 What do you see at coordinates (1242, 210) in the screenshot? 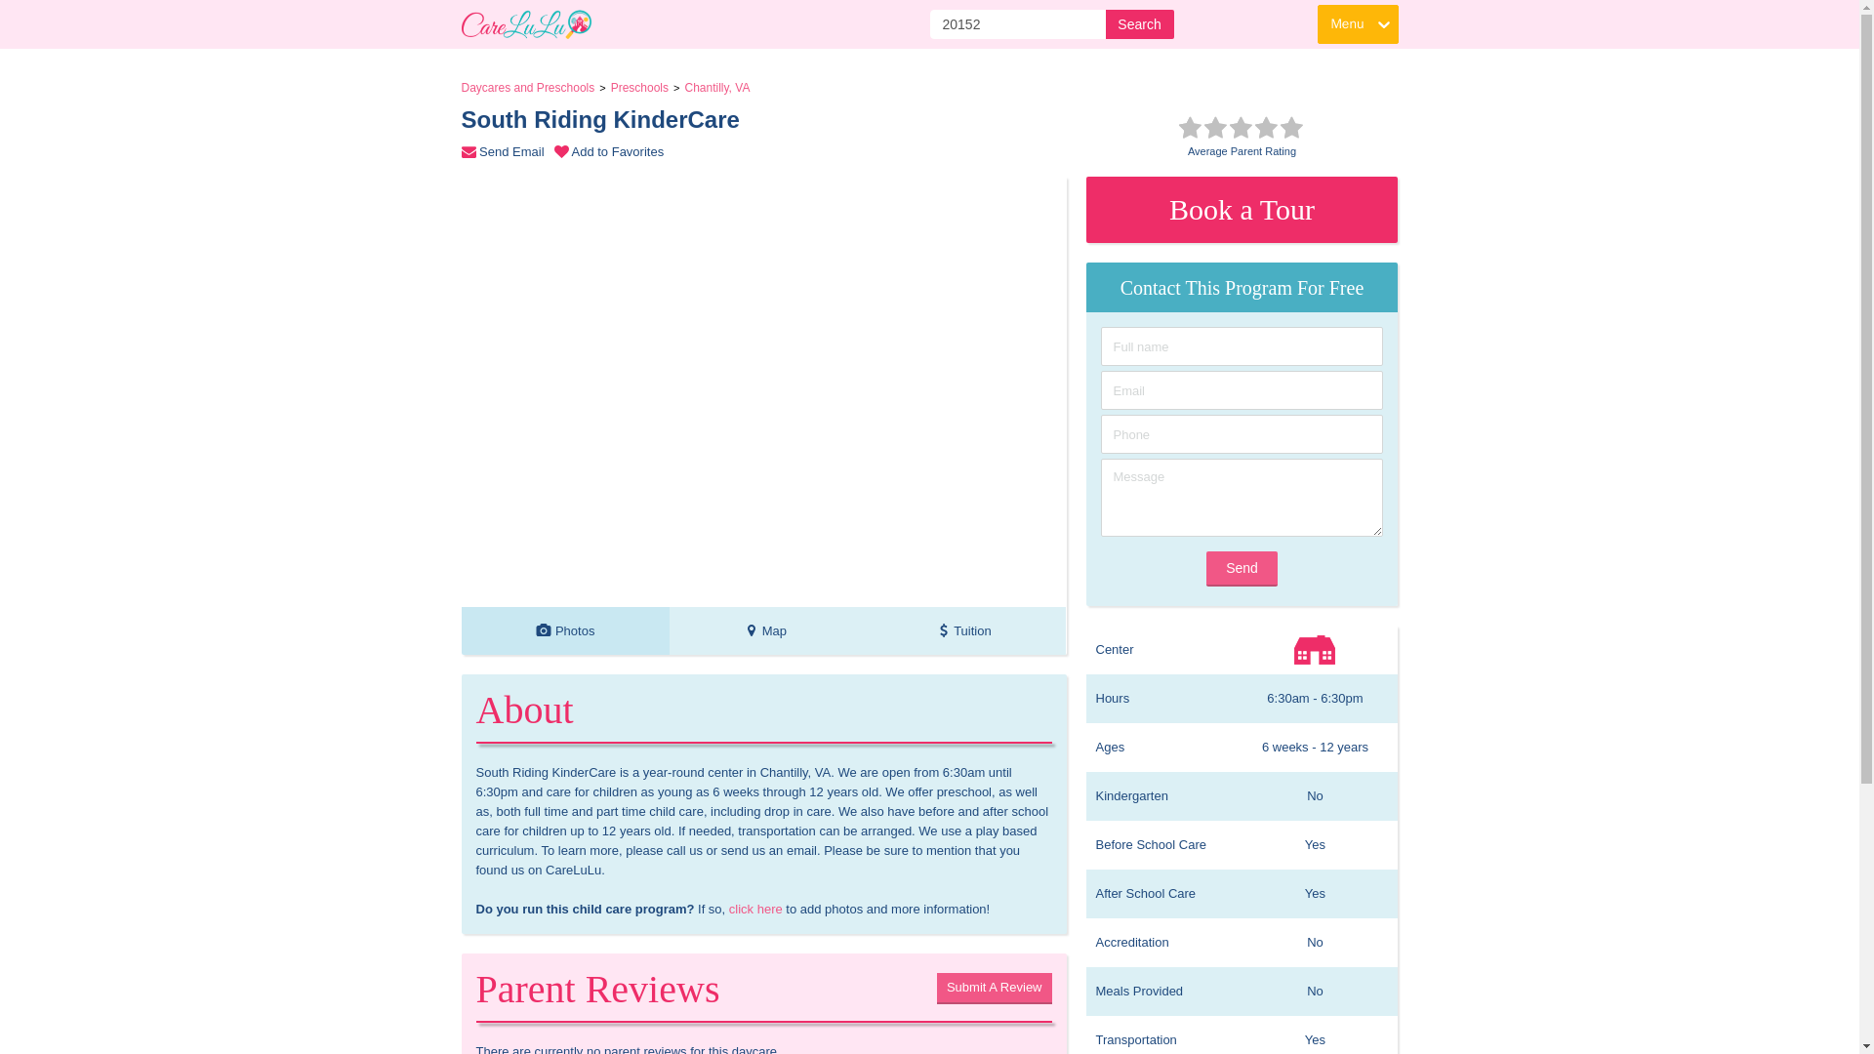
I see `Book a Tour` at bounding box center [1242, 210].